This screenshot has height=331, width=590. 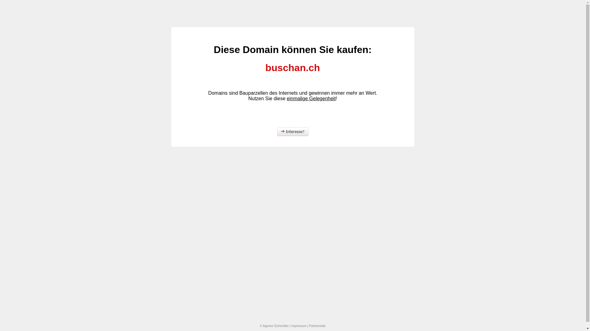 What do you see at coordinates (299, 326) in the screenshot?
I see `Impressum` at bounding box center [299, 326].